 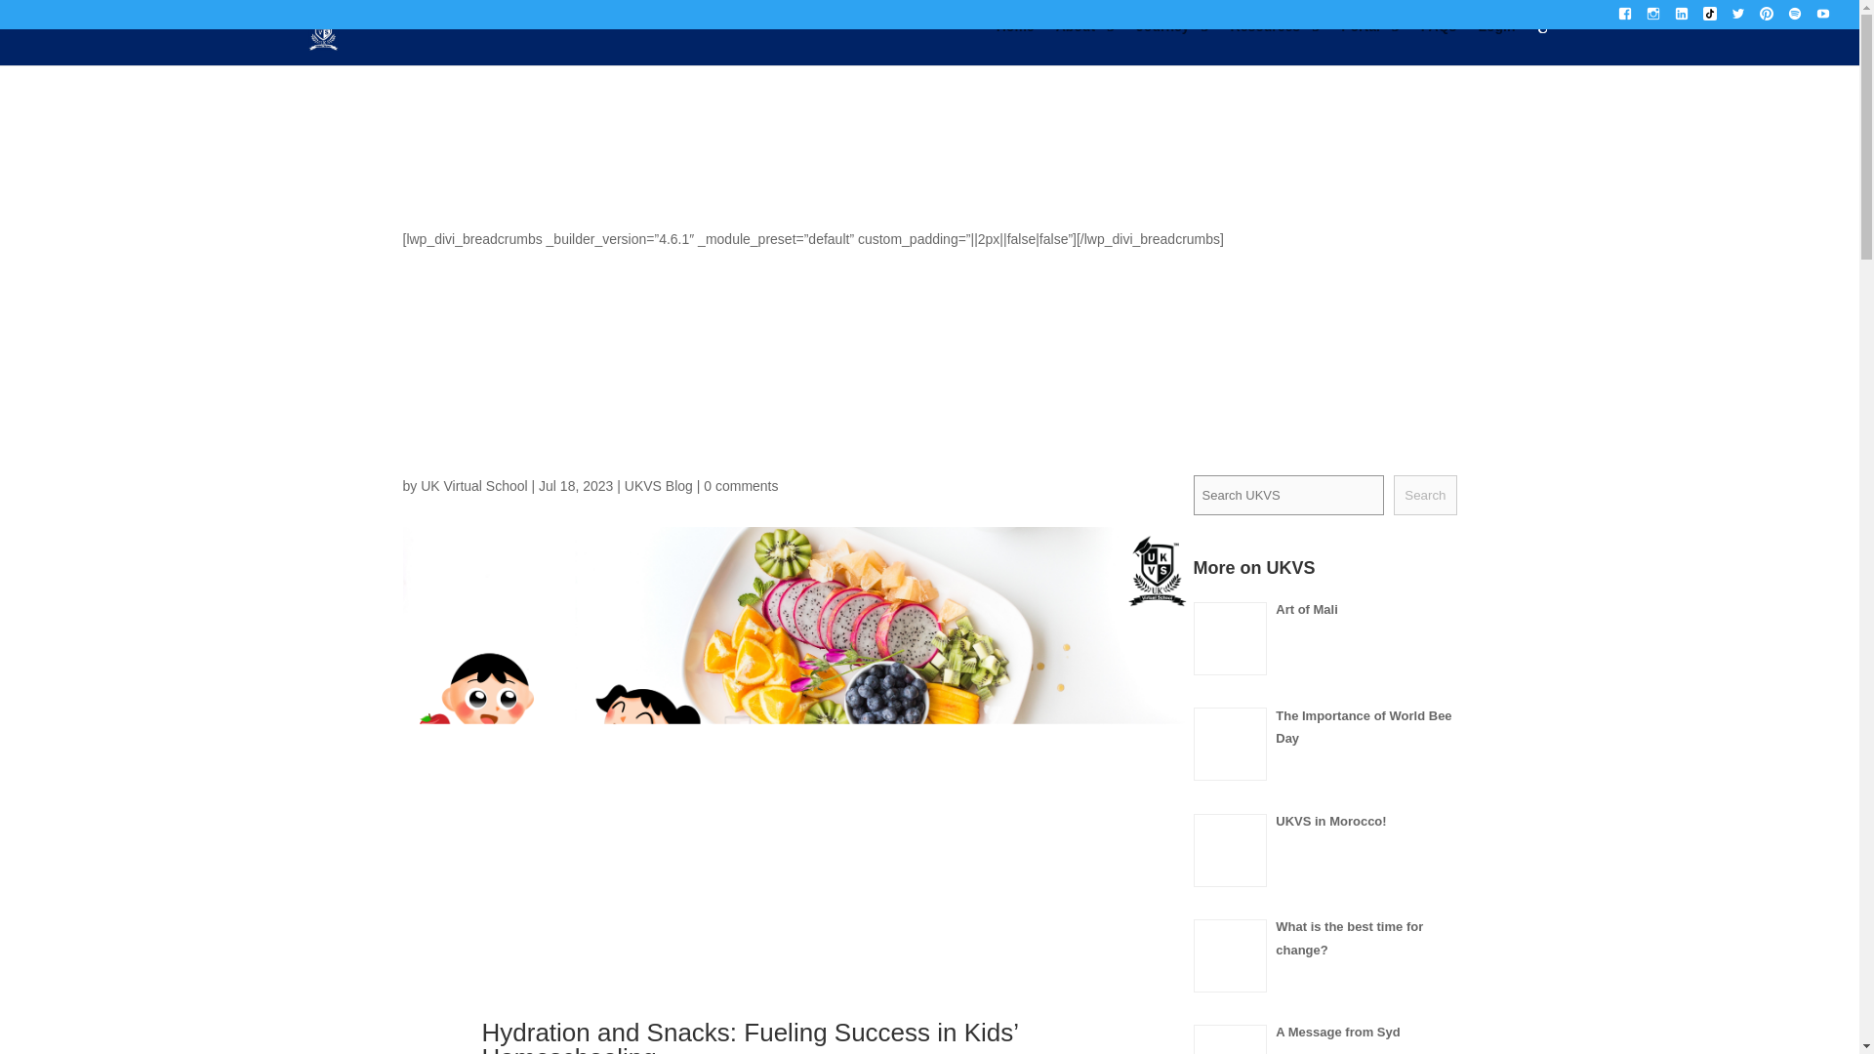 What do you see at coordinates (1085, 42) in the screenshot?
I see `About` at bounding box center [1085, 42].